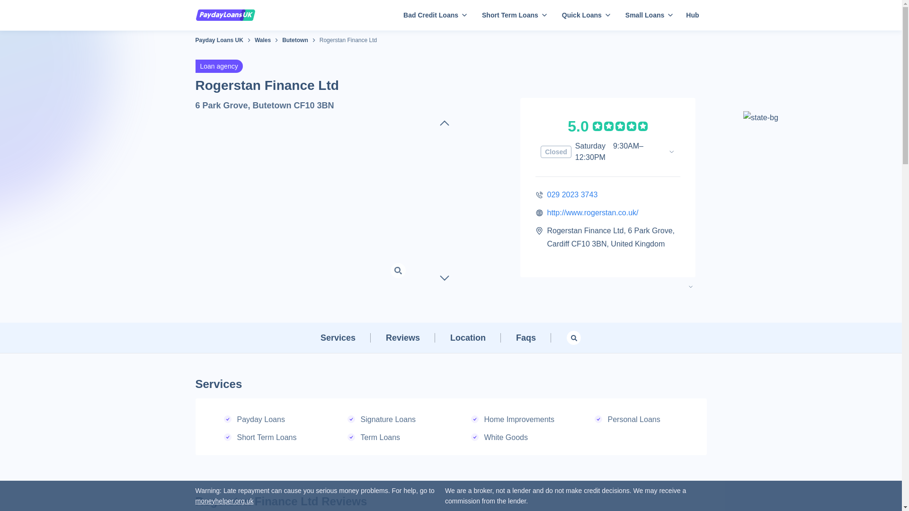  What do you see at coordinates (572, 195) in the screenshot?
I see `029 2023 3743` at bounding box center [572, 195].